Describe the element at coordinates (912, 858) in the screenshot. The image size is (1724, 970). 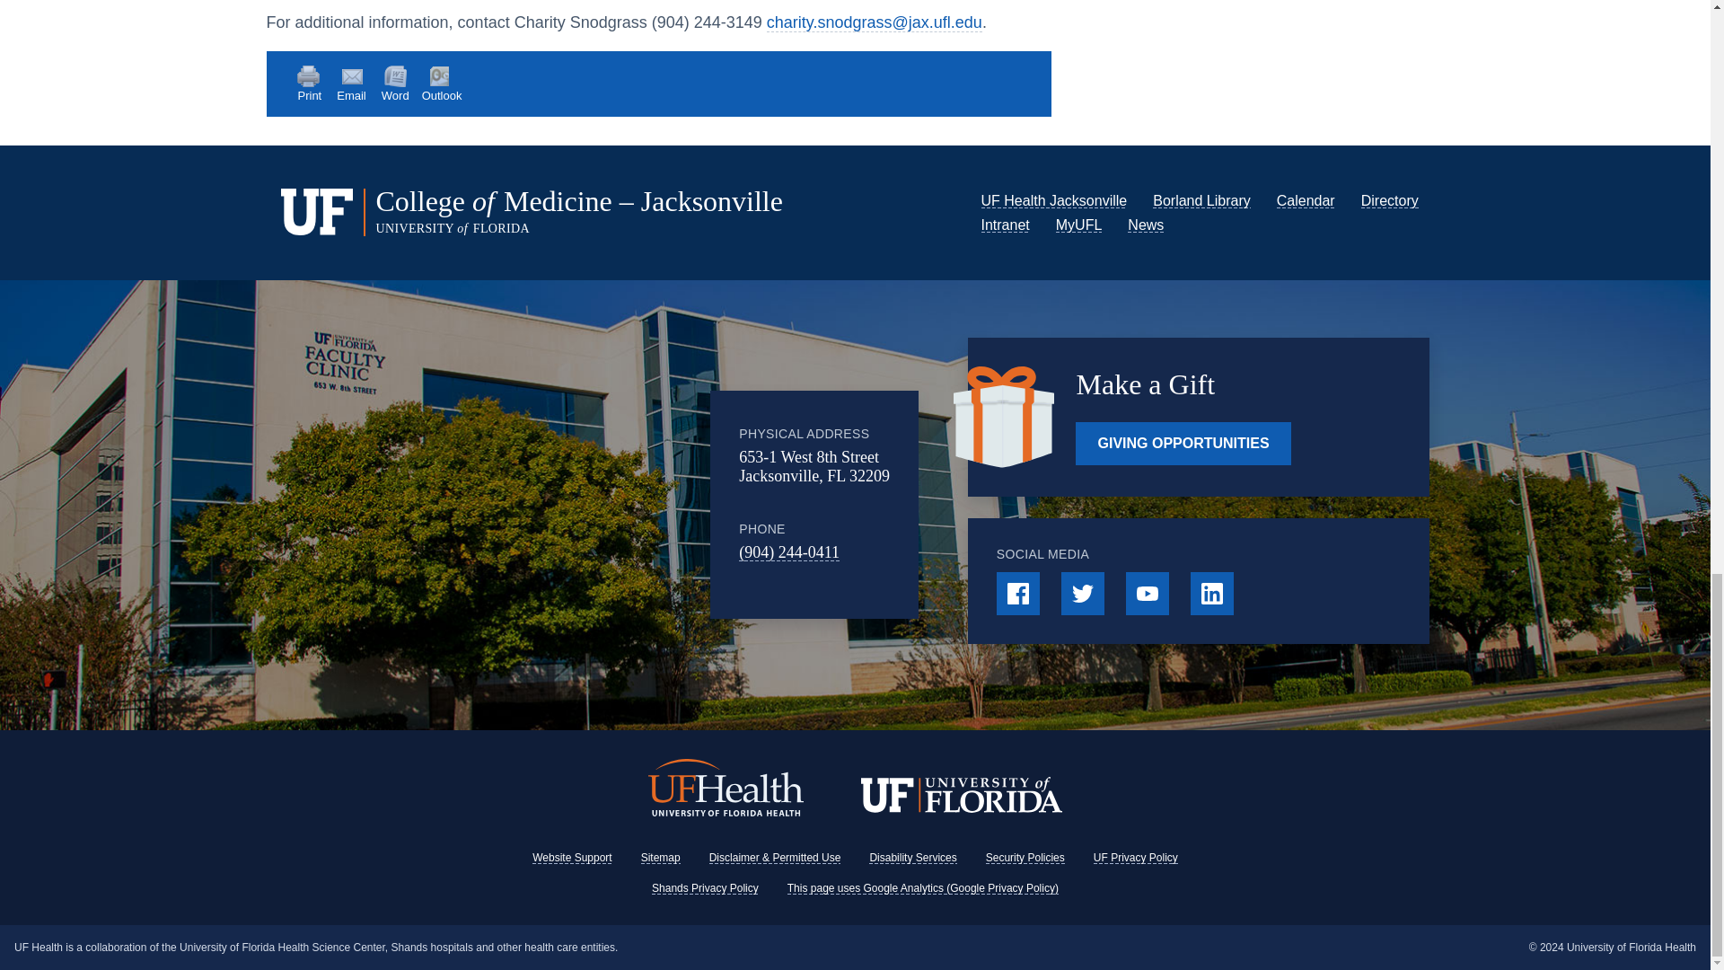
I see `Disability Services` at that location.